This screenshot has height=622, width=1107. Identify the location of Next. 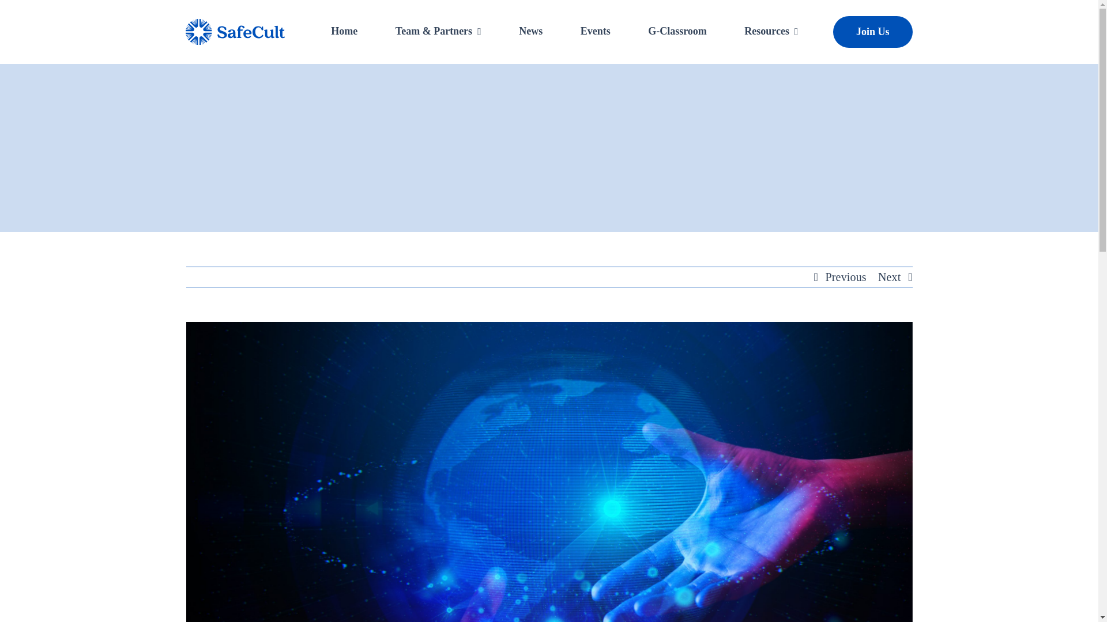
(889, 276).